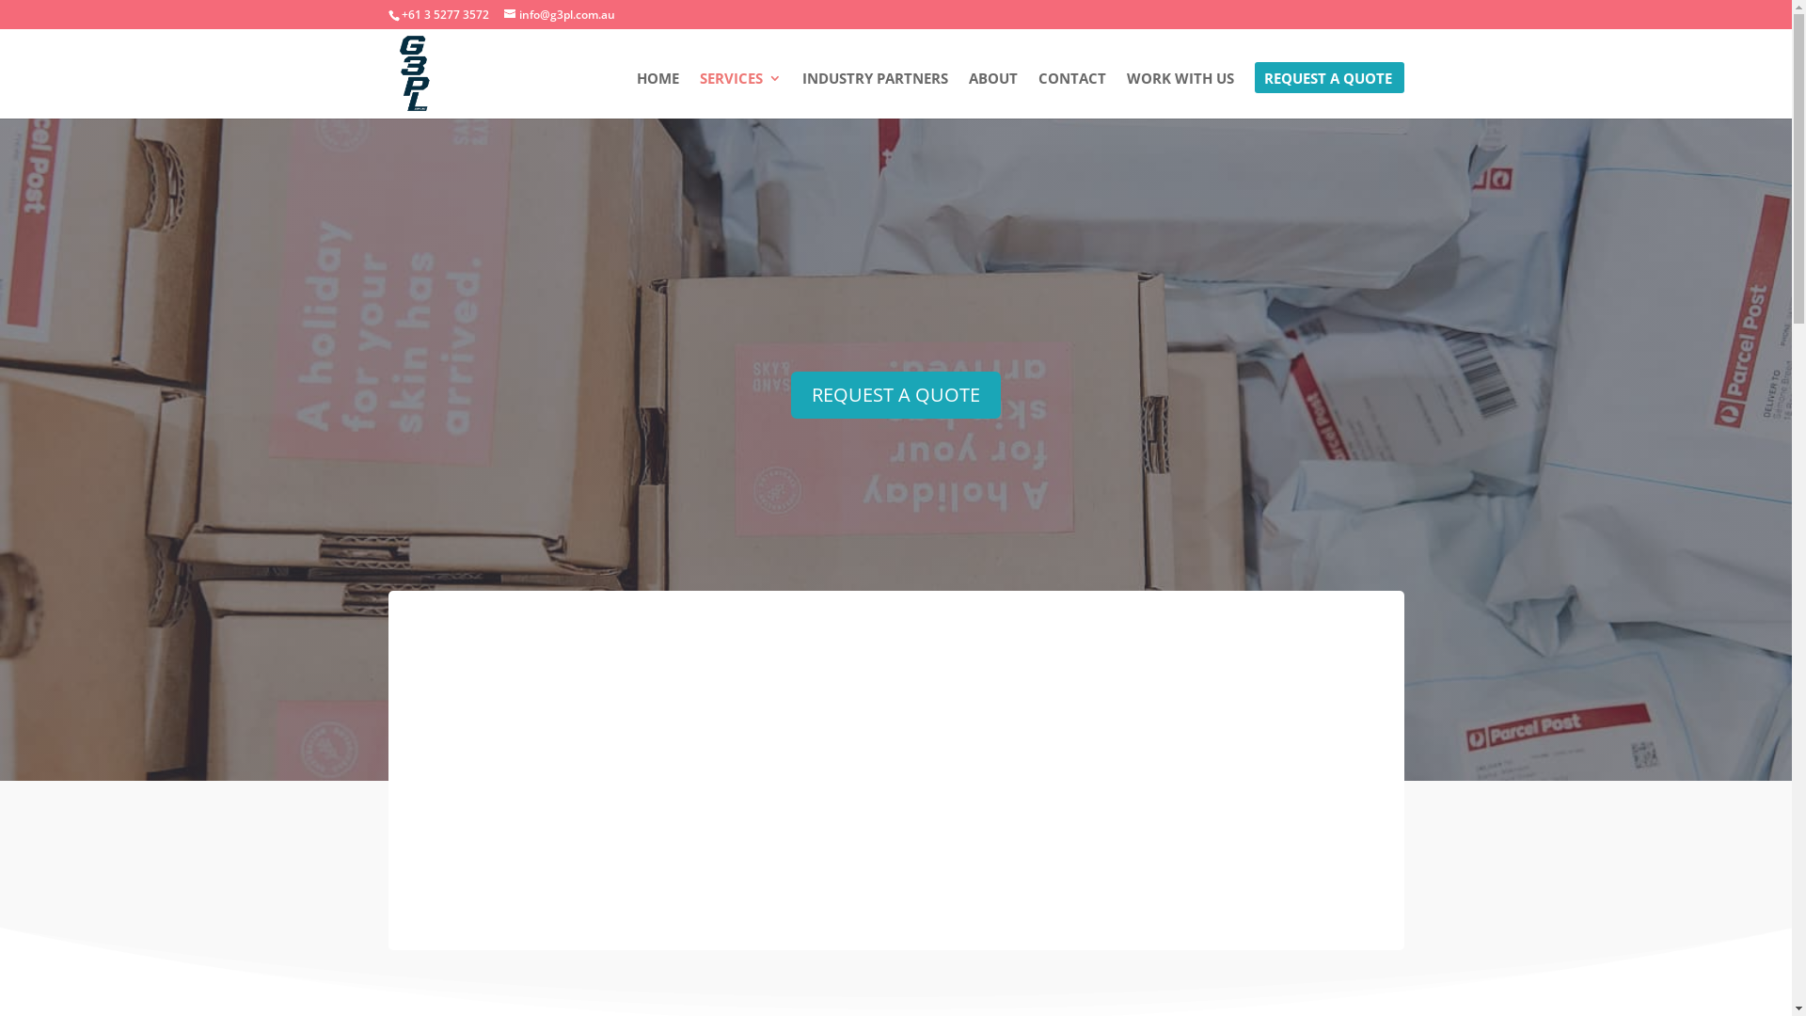 Image resolution: width=1806 pixels, height=1016 pixels. I want to click on SERVICES, so click(741, 95).